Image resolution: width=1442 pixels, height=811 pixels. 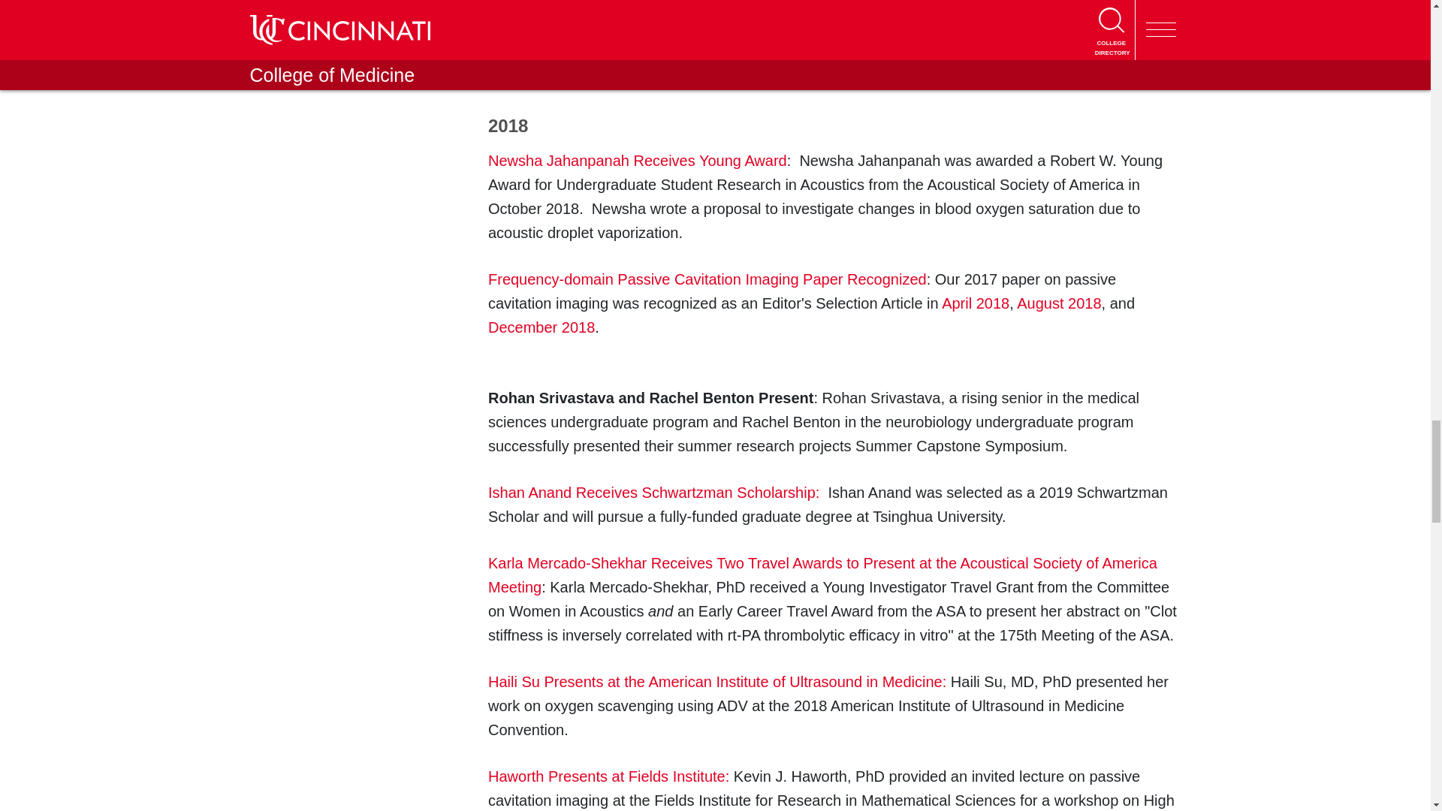 I want to click on ASA Young Award, so click(x=638, y=161).